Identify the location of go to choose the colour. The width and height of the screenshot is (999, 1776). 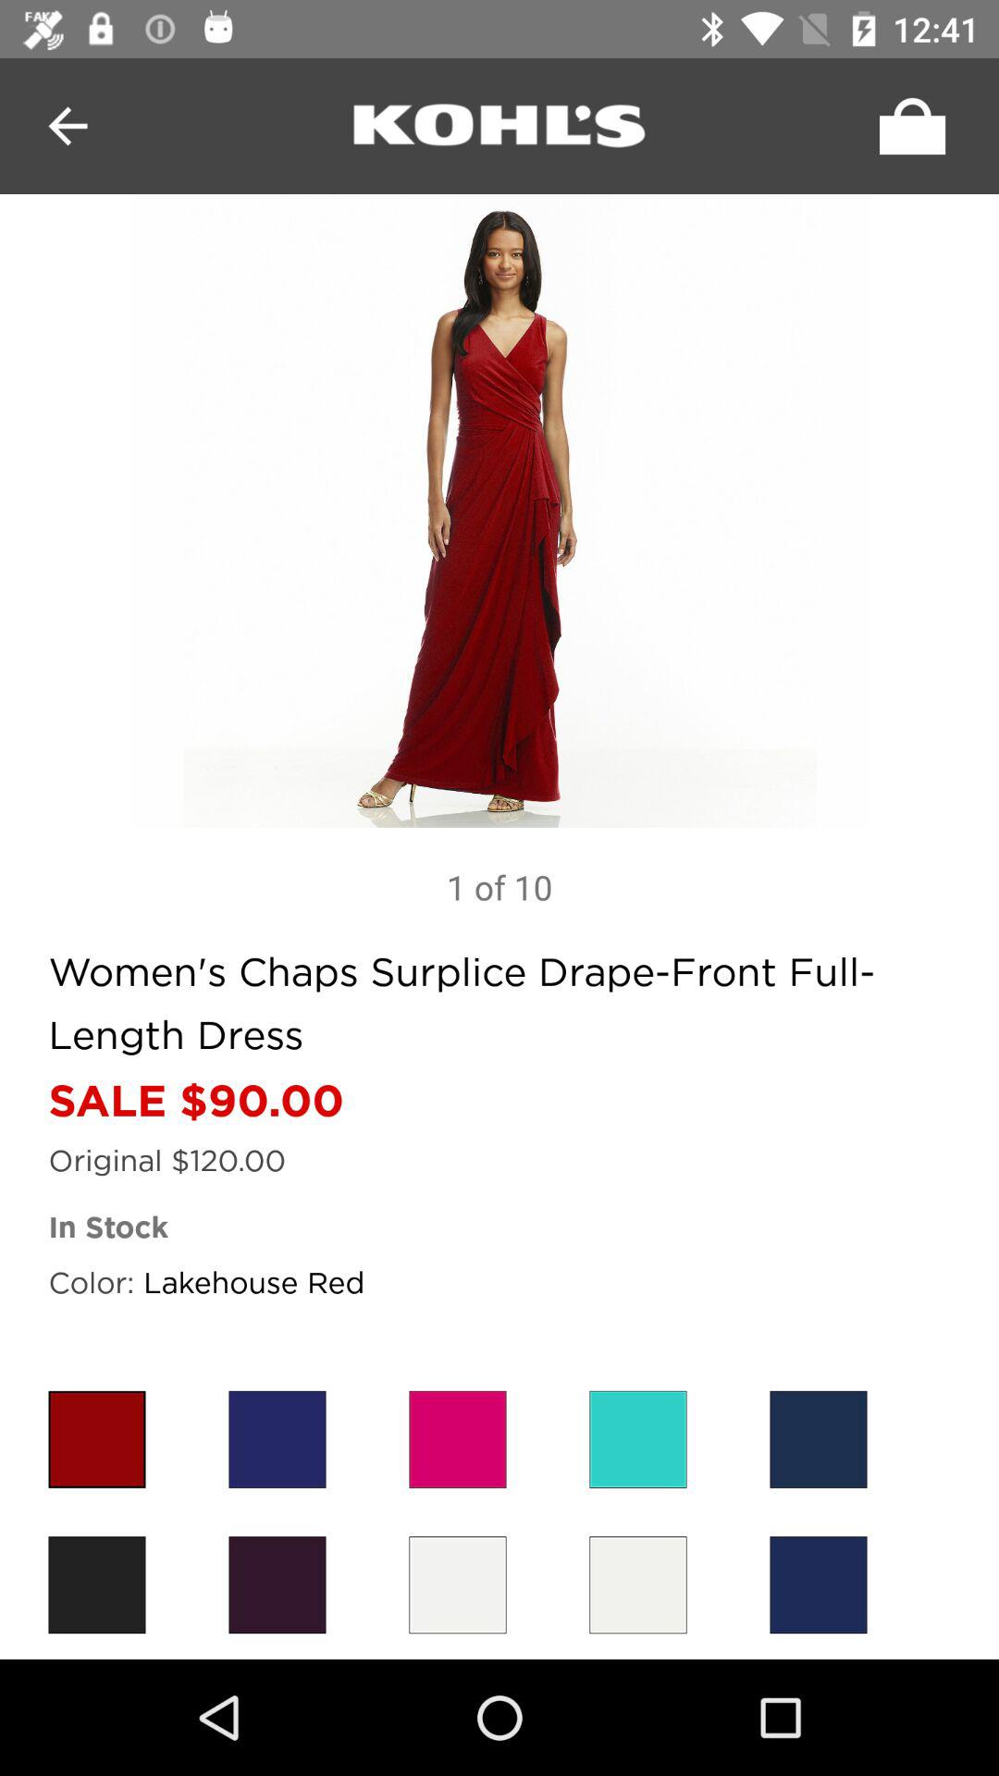
(638, 1439).